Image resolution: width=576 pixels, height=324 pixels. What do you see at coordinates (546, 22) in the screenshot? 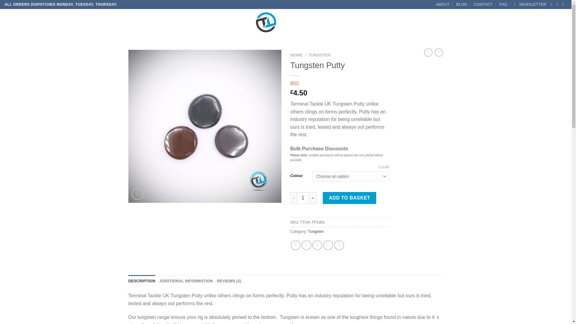
I see `Basket` at bounding box center [546, 22].